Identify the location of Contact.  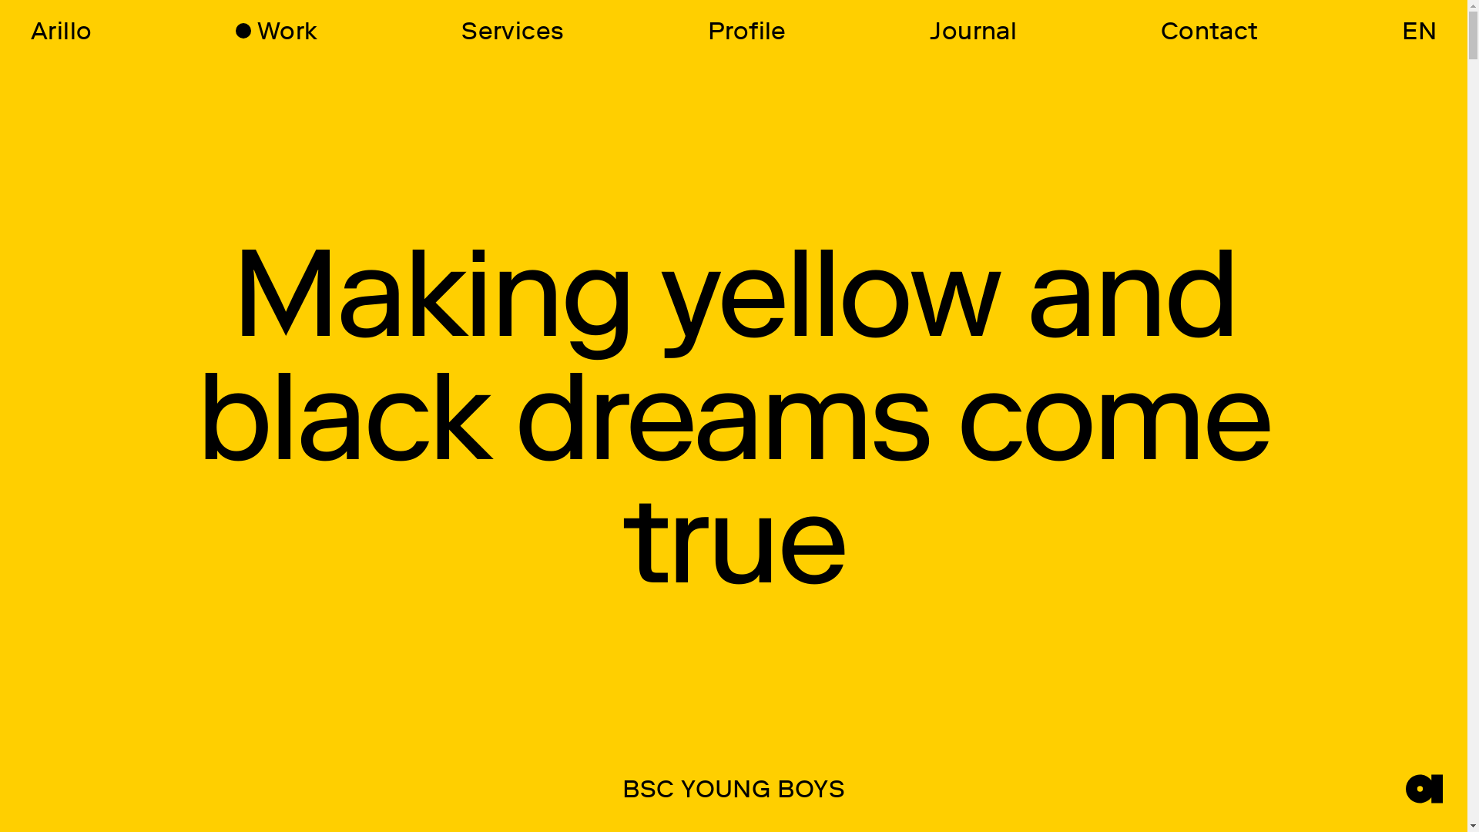
(1209, 31).